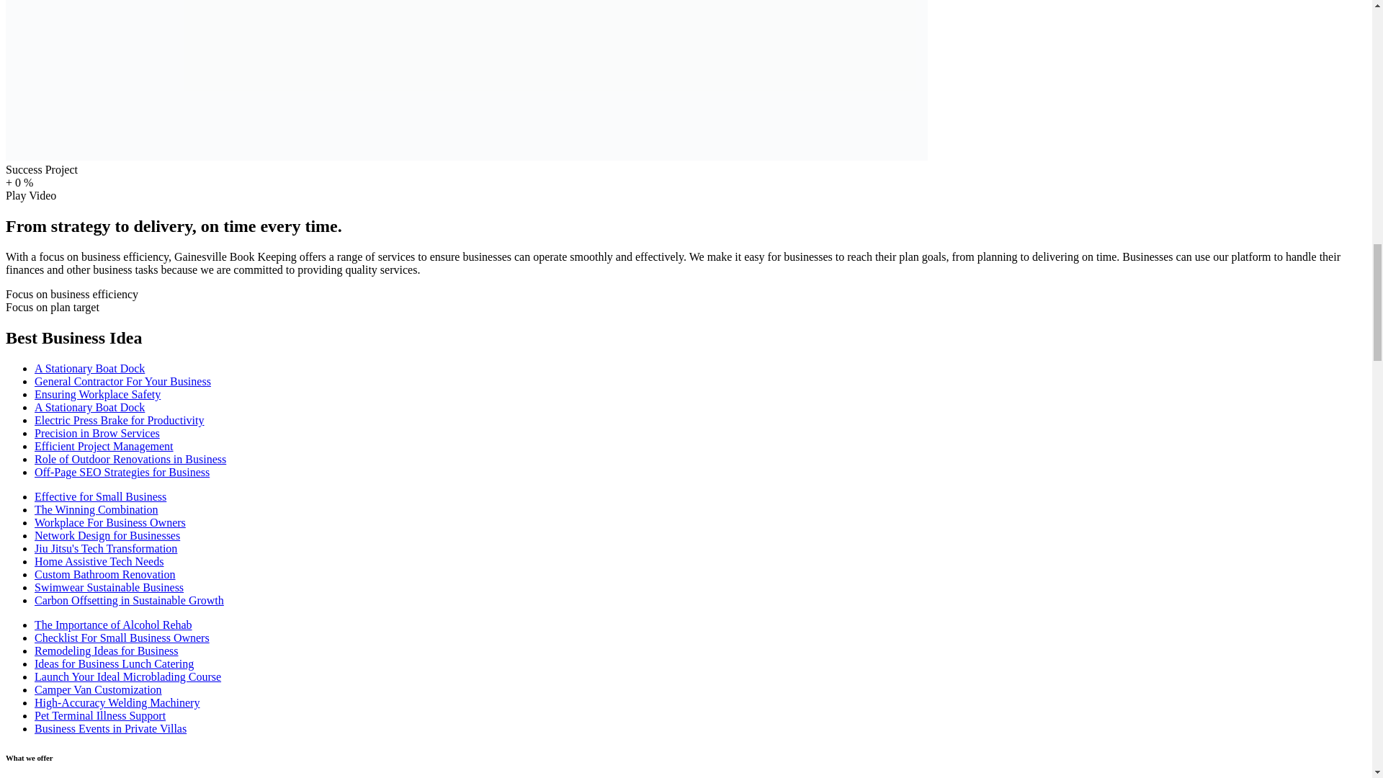  I want to click on Workplace For Business Owners, so click(109, 523).